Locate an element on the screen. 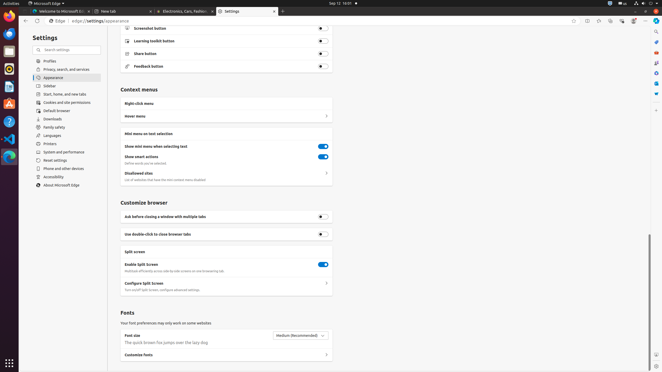  Profiles is located at coordinates (67, 61).